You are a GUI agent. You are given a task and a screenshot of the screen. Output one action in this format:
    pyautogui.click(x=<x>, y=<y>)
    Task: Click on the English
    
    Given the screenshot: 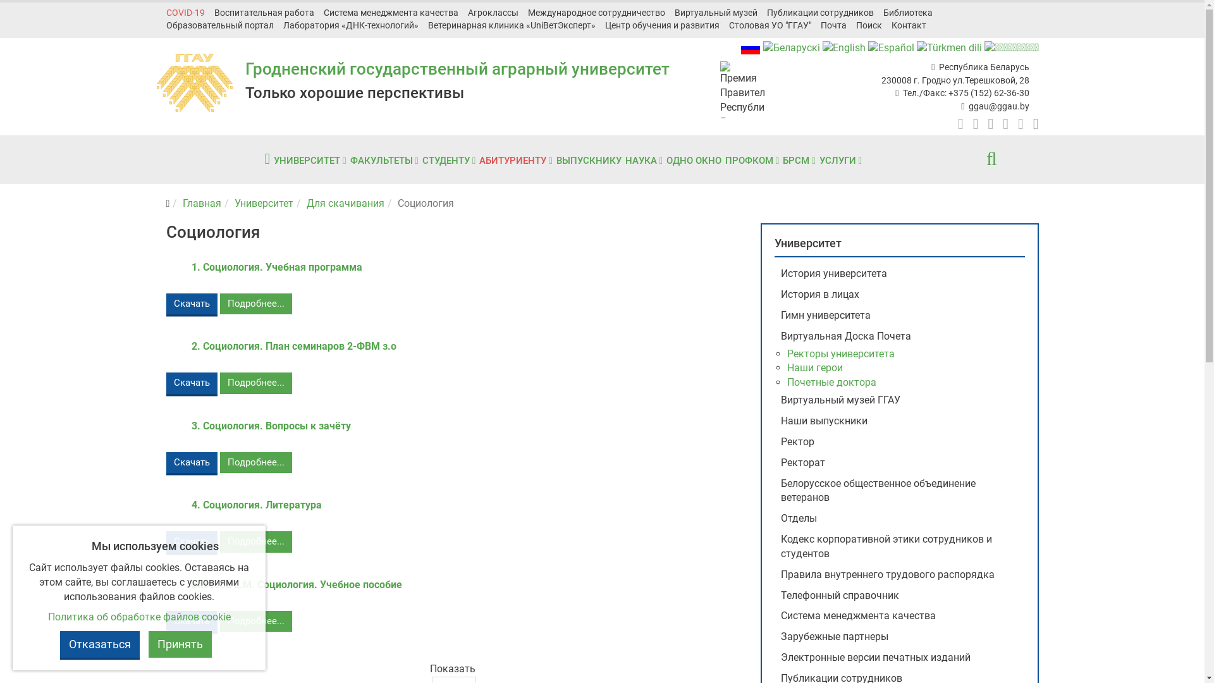 What is the action you would take?
    pyautogui.click(x=843, y=48)
    